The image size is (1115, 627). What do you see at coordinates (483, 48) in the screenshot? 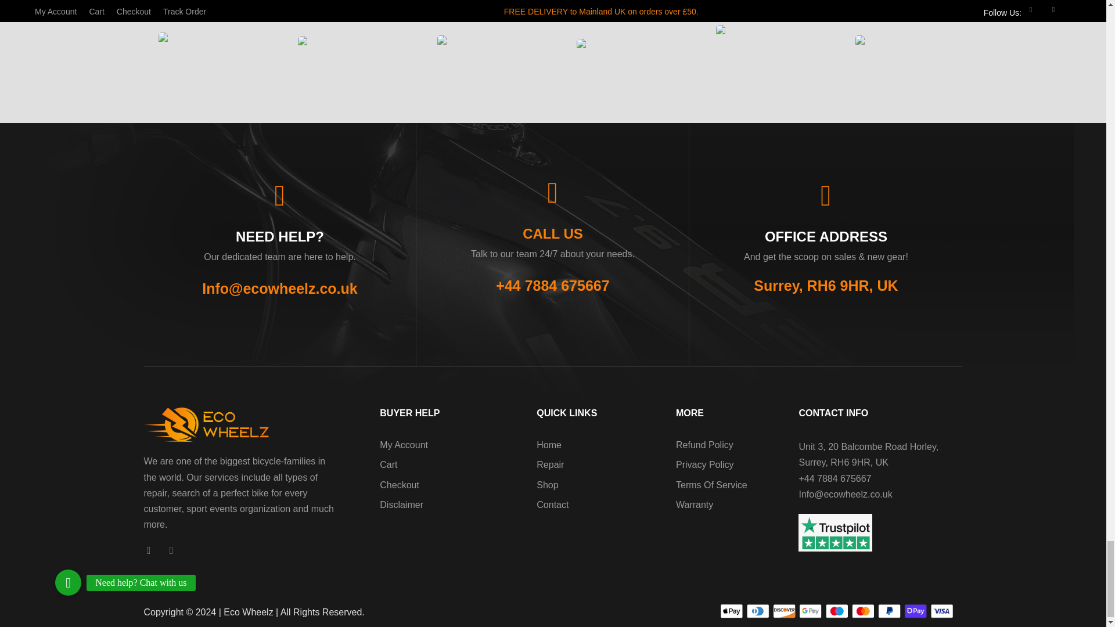
I see `Brand Name` at bounding box center [483, 48].